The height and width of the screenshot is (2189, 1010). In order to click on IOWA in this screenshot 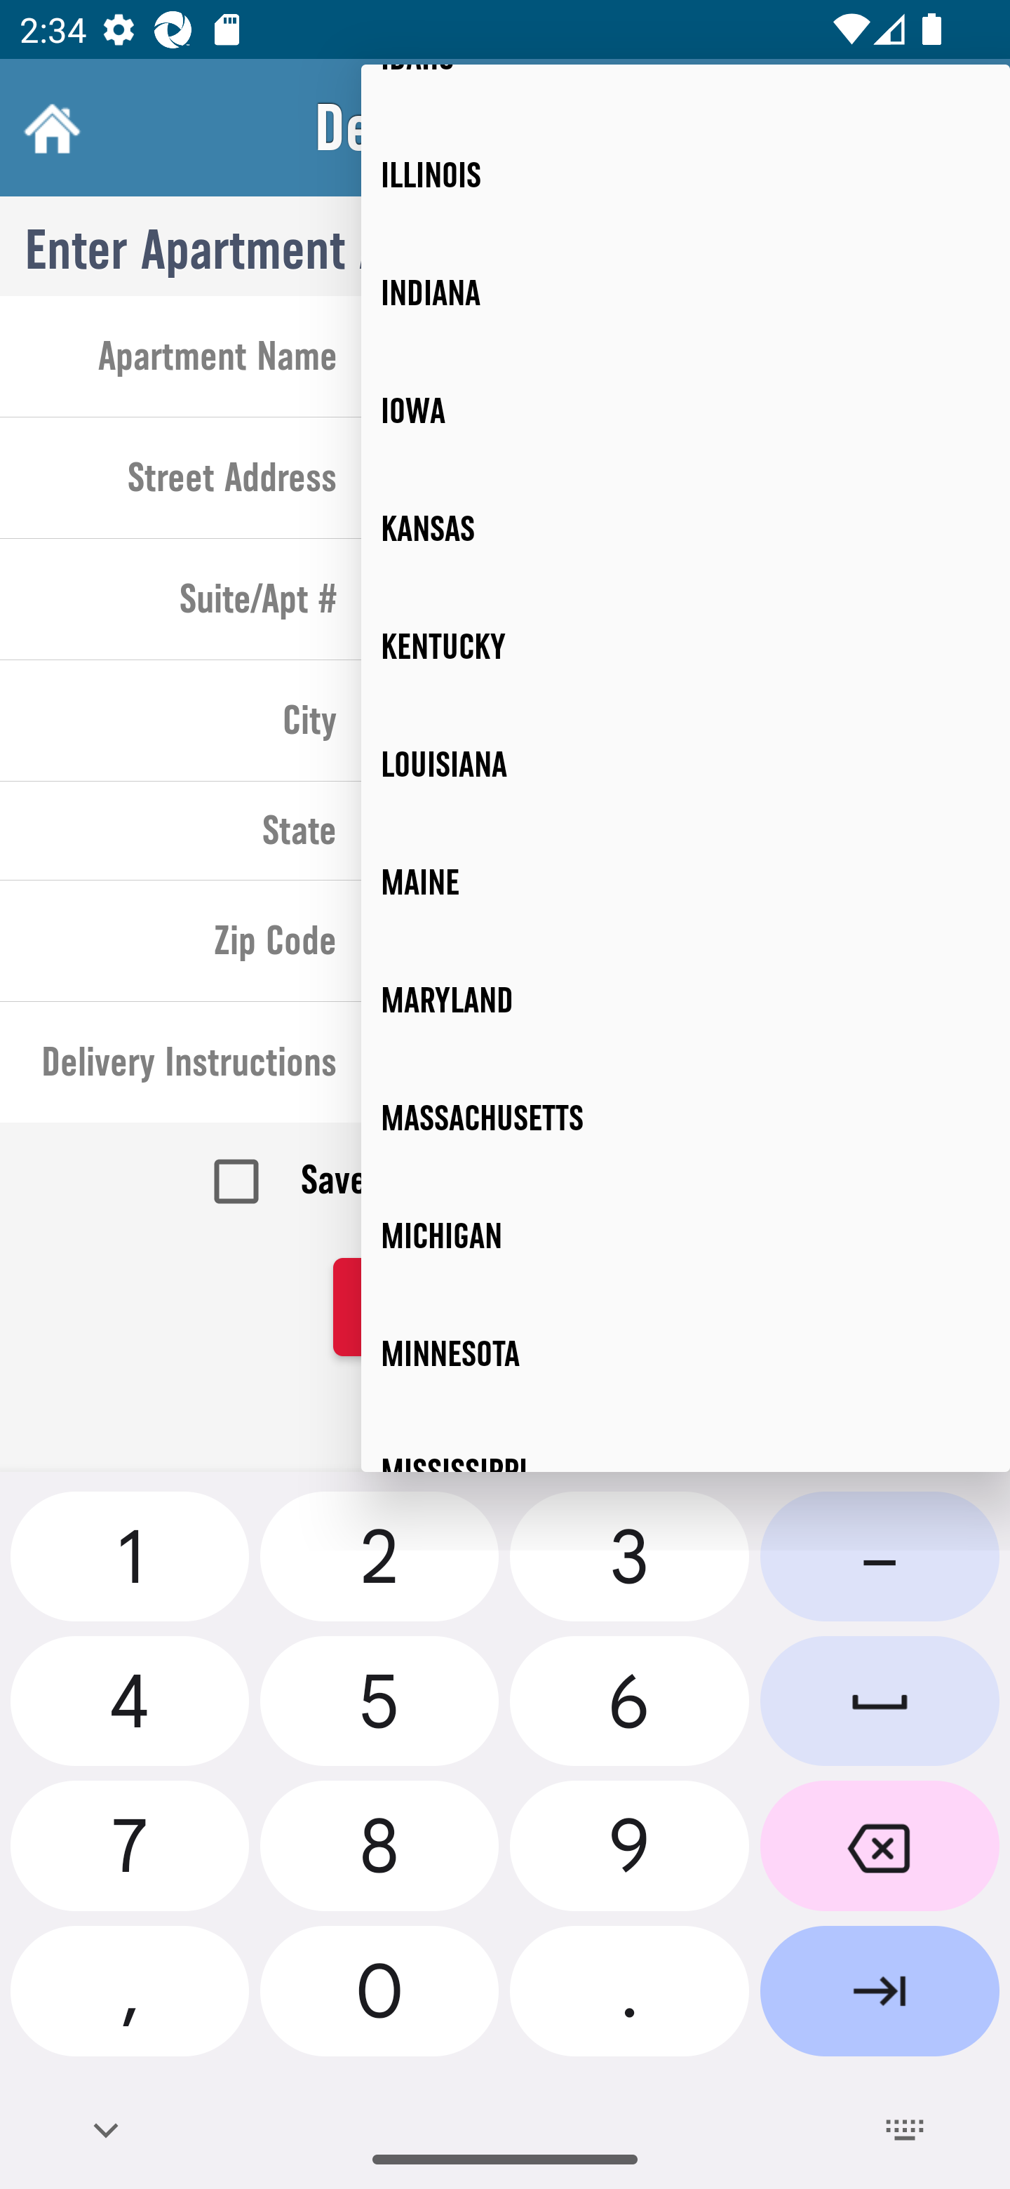, I will do `click(686, 411)`.